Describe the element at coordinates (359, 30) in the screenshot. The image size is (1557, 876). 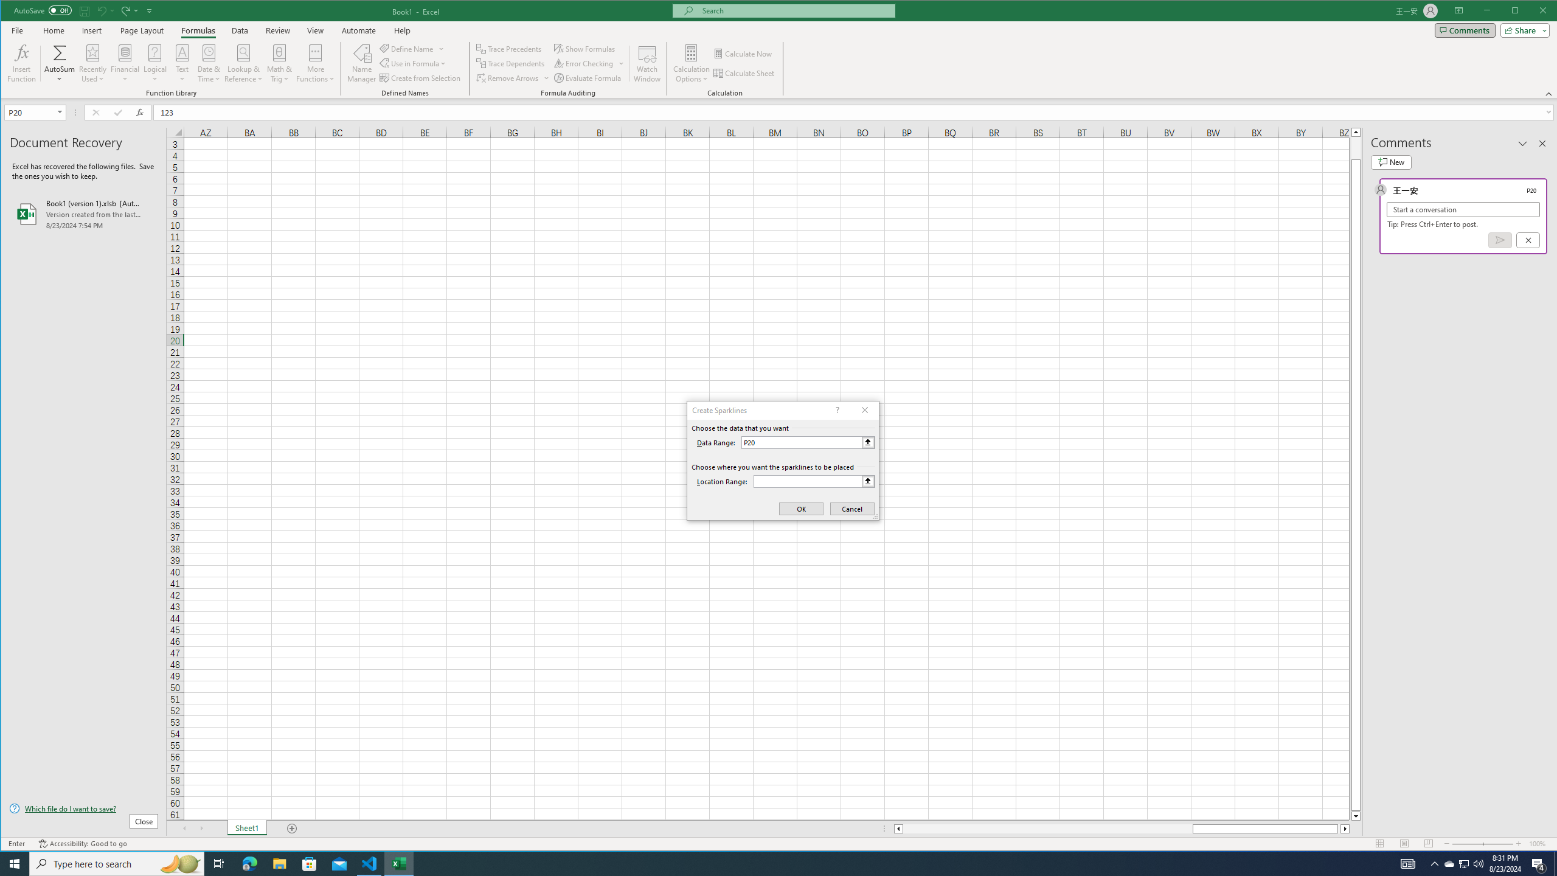
I see `Automate` at that location.